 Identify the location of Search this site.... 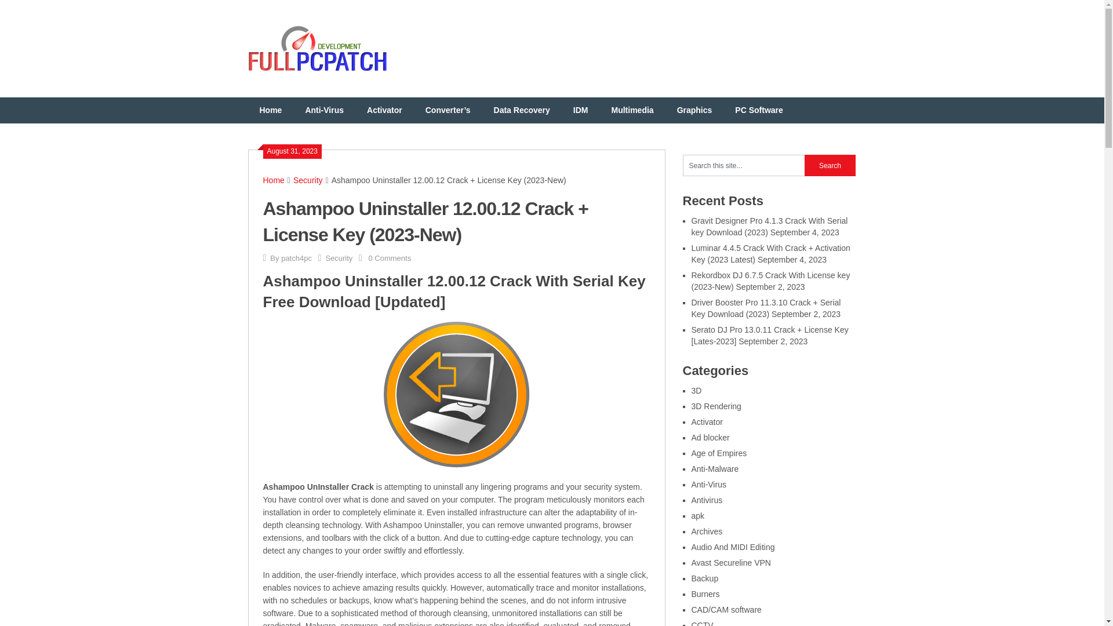
(744, 165).